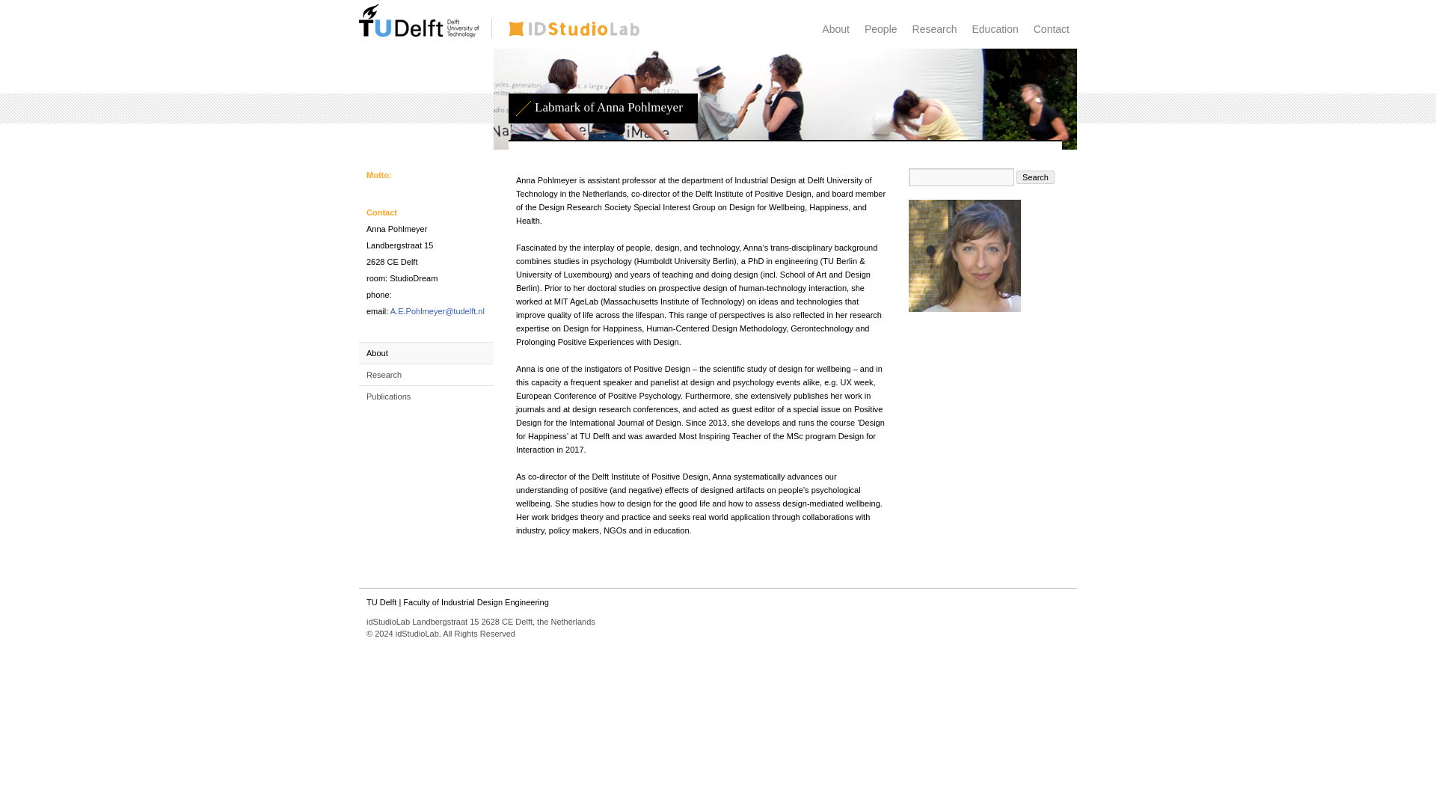 The width and height of the screenshot is (1436, 808). Describe the element at coordinates (1052, 29) in the screenshot. I see `contact` at that location.